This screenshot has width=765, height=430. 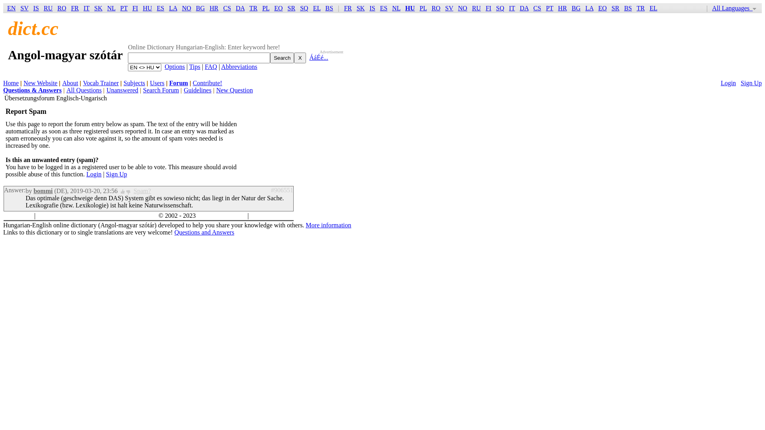 I want to click on PT, so click(x=549, y=8).